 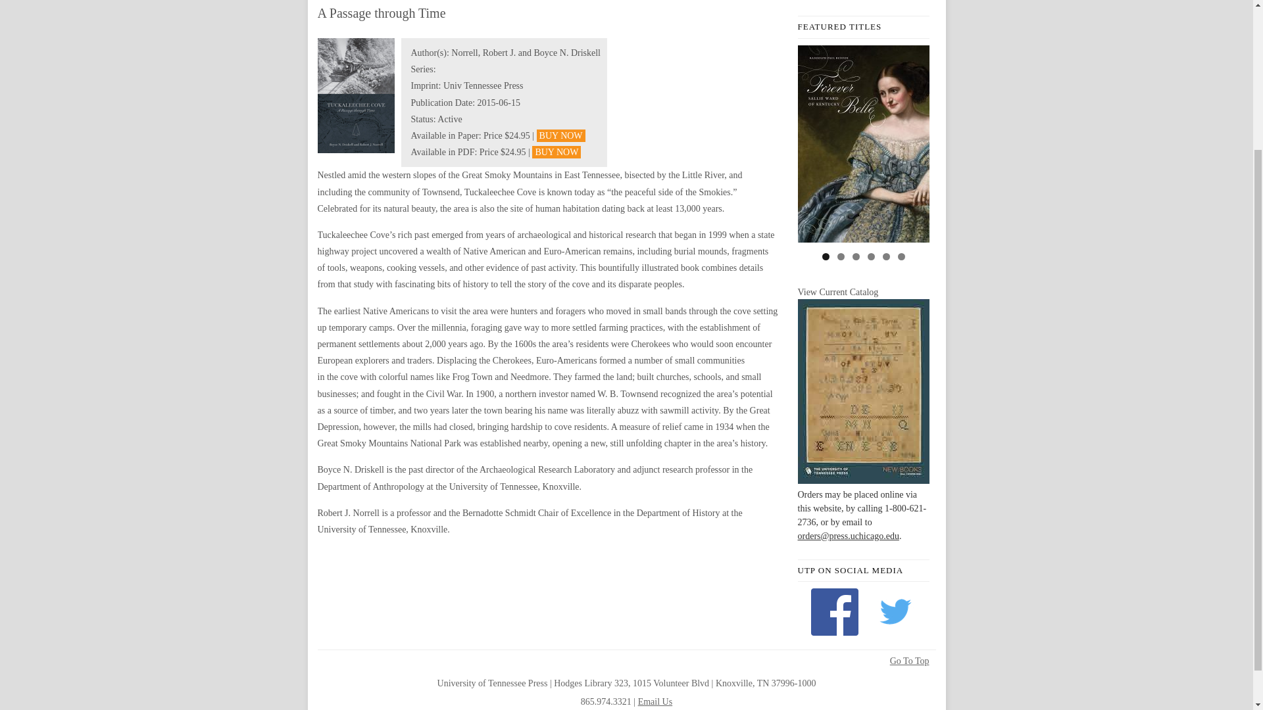 What do you see at coordinates (910, 661) in the screenshot?
I see `Go To Top` at bounding box center [910, 661].